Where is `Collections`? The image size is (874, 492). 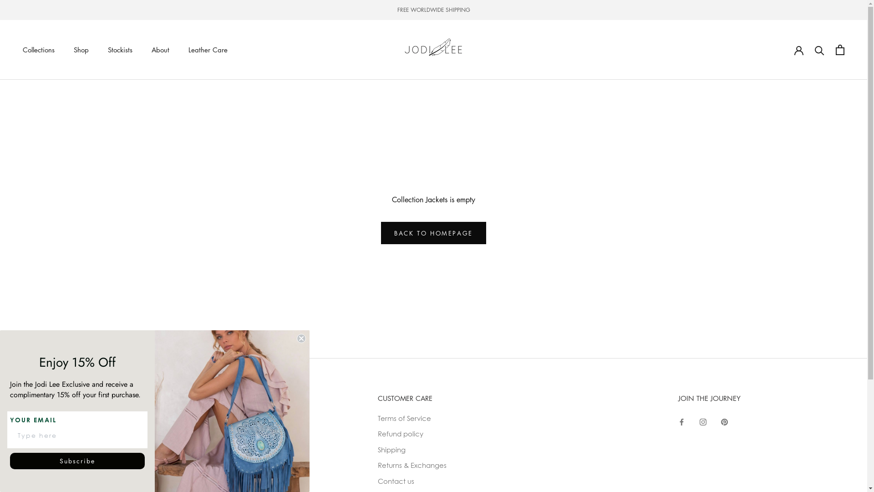
Collections is located at coordinates (39, 50).